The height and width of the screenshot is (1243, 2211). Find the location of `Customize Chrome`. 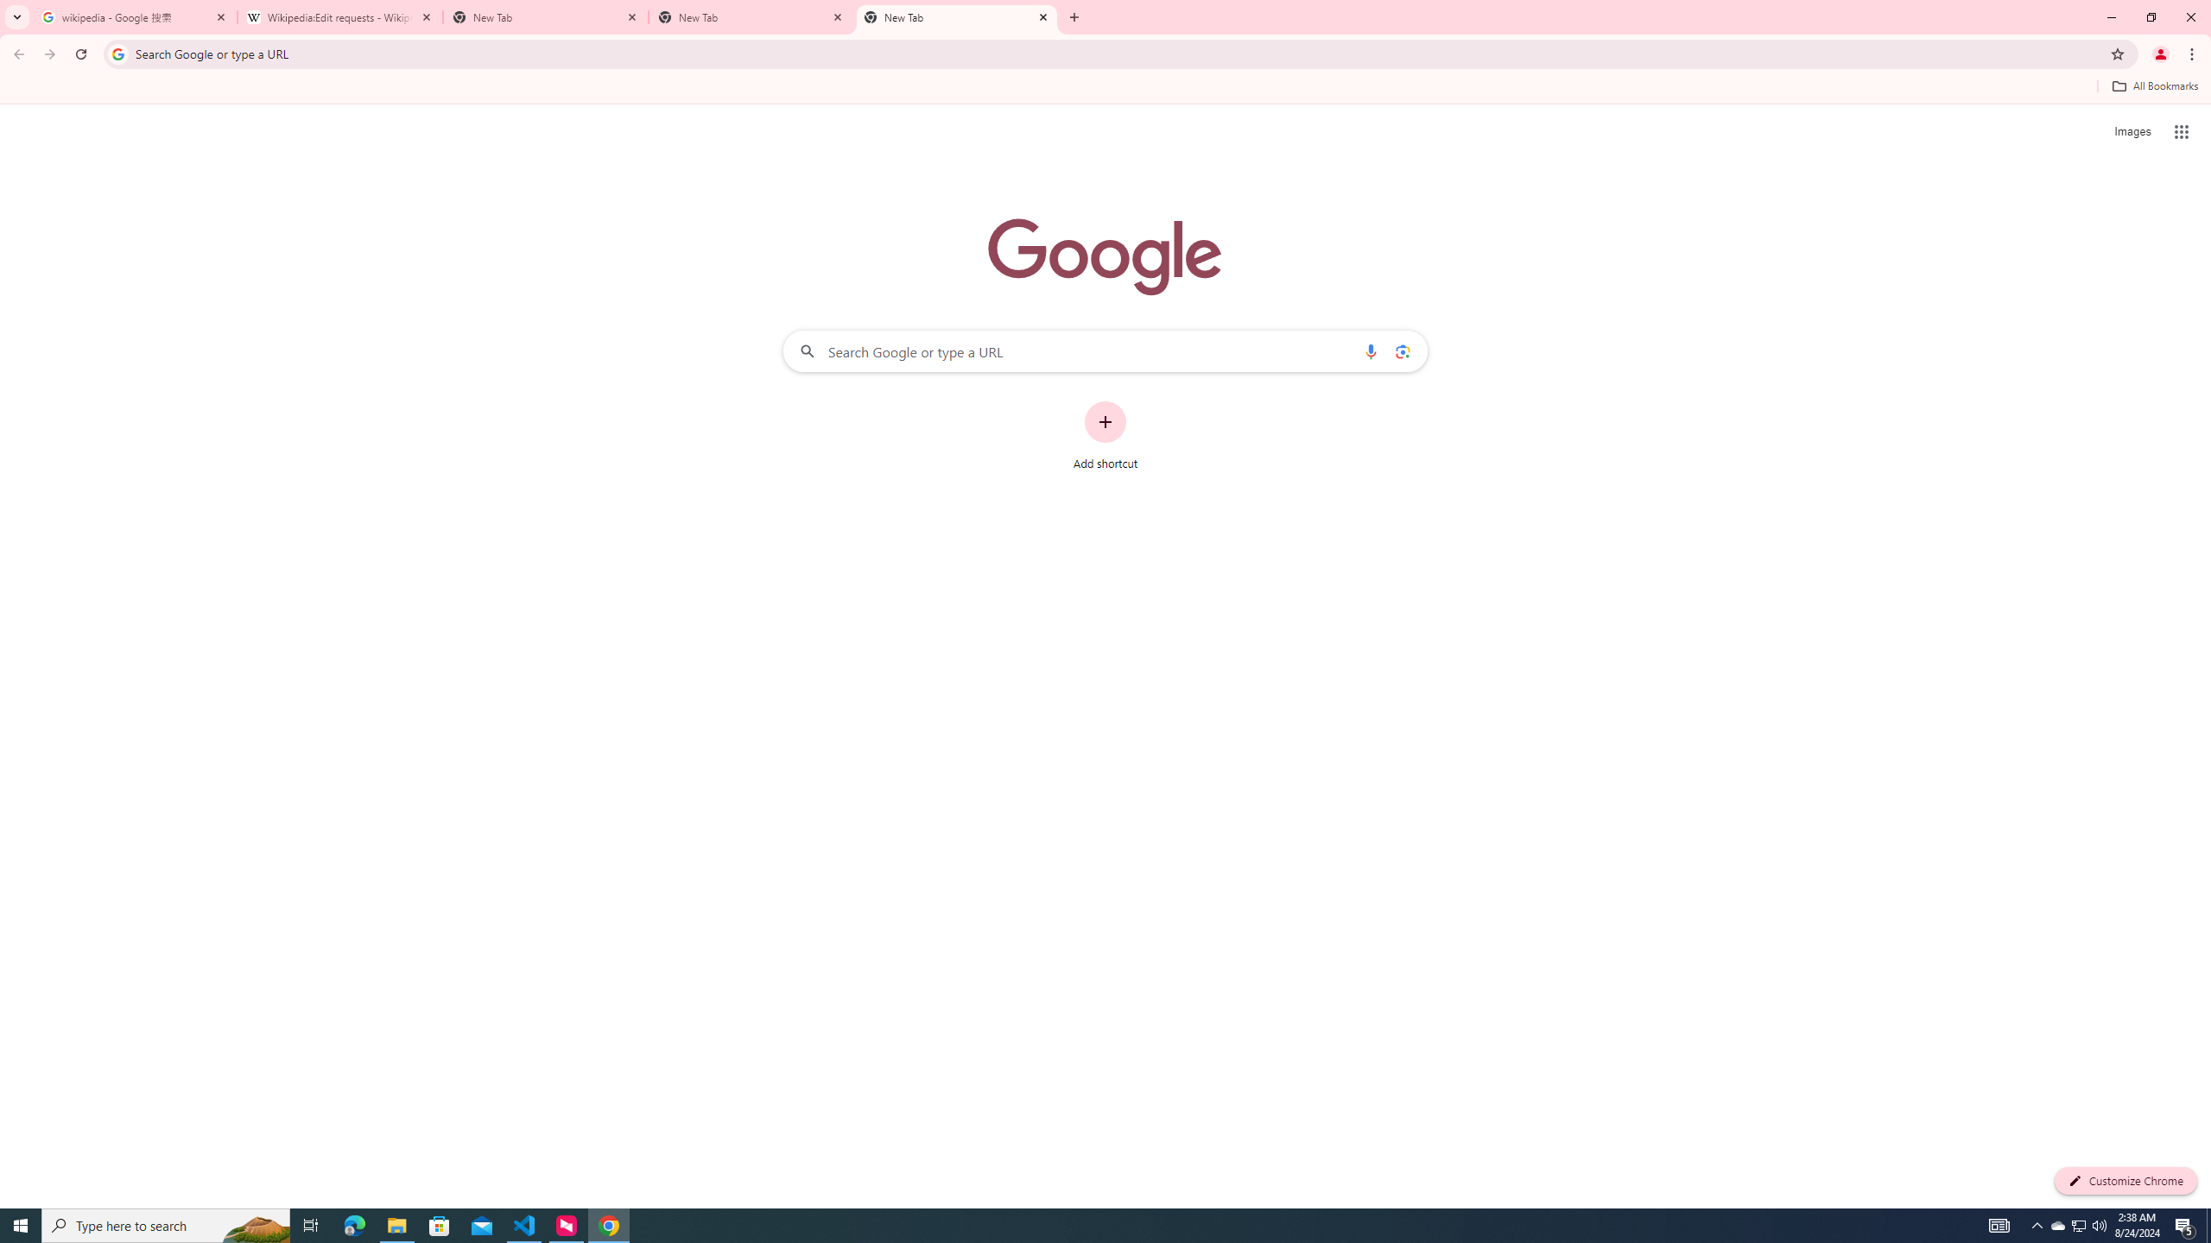

Customize Chrome is located at coordinates (2125, 1181).